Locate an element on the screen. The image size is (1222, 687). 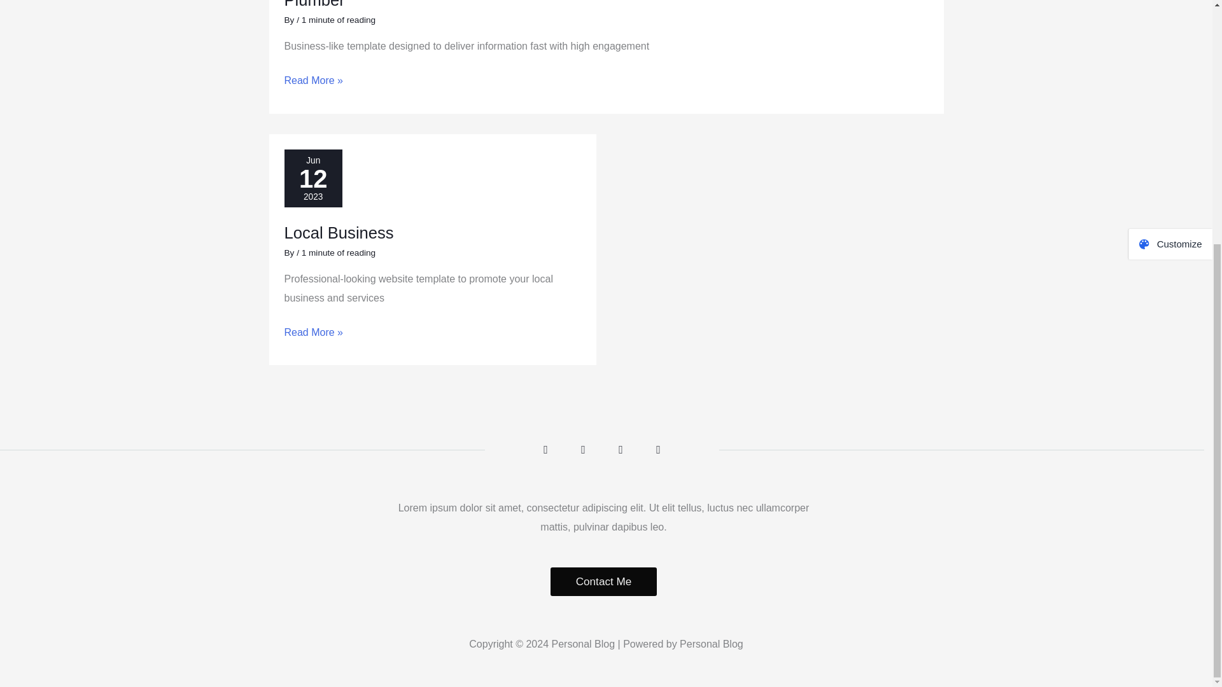
Plumber is located at coordinates (314, 4).